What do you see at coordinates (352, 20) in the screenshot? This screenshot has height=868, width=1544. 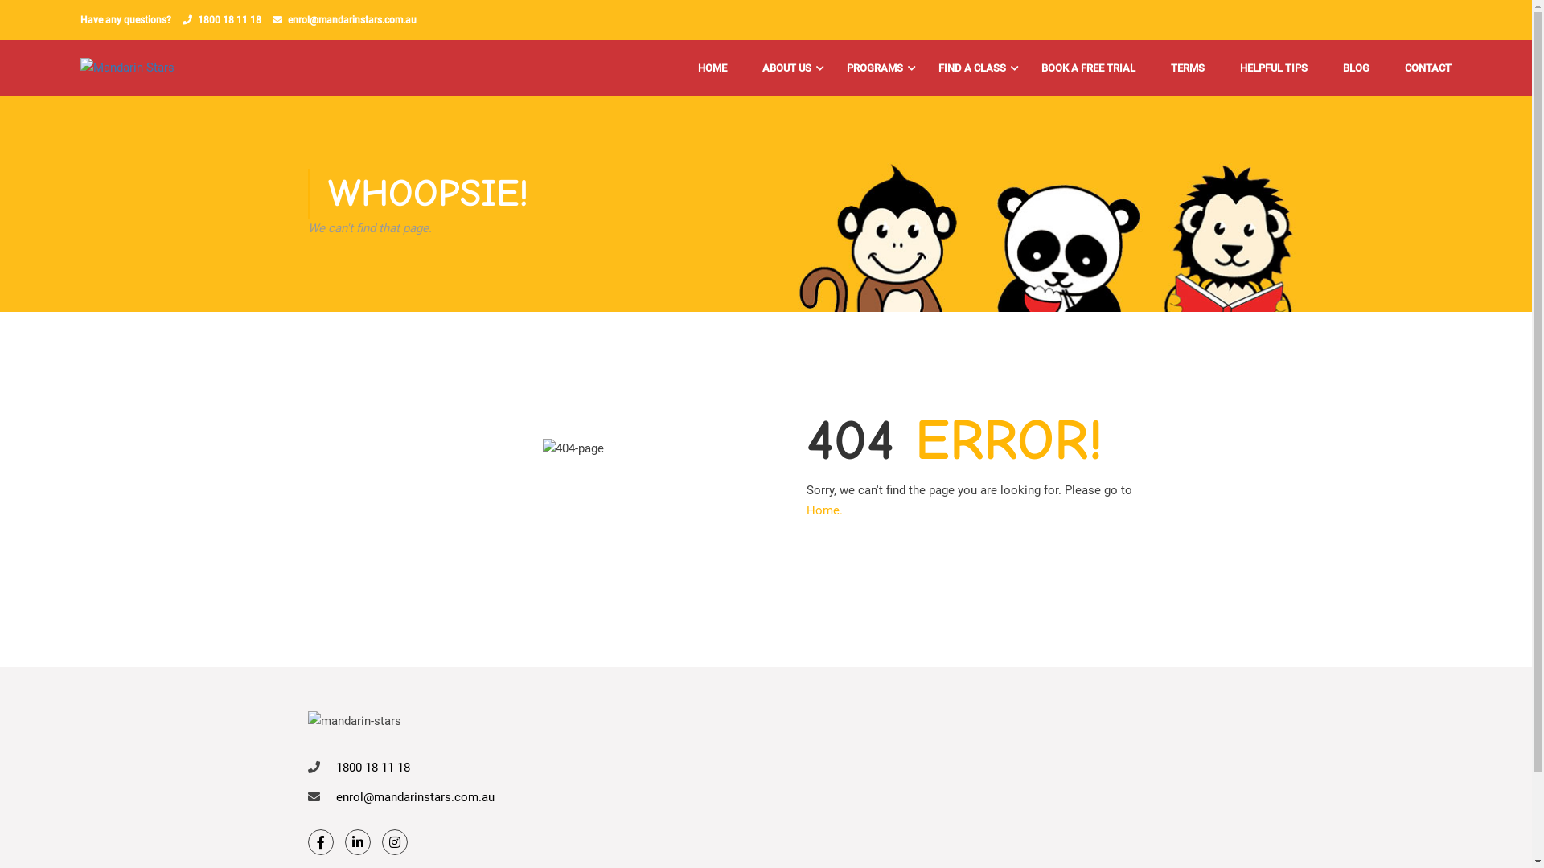 I see `enrol@mandarinstars.com.au` at bounding box center [352, 20].